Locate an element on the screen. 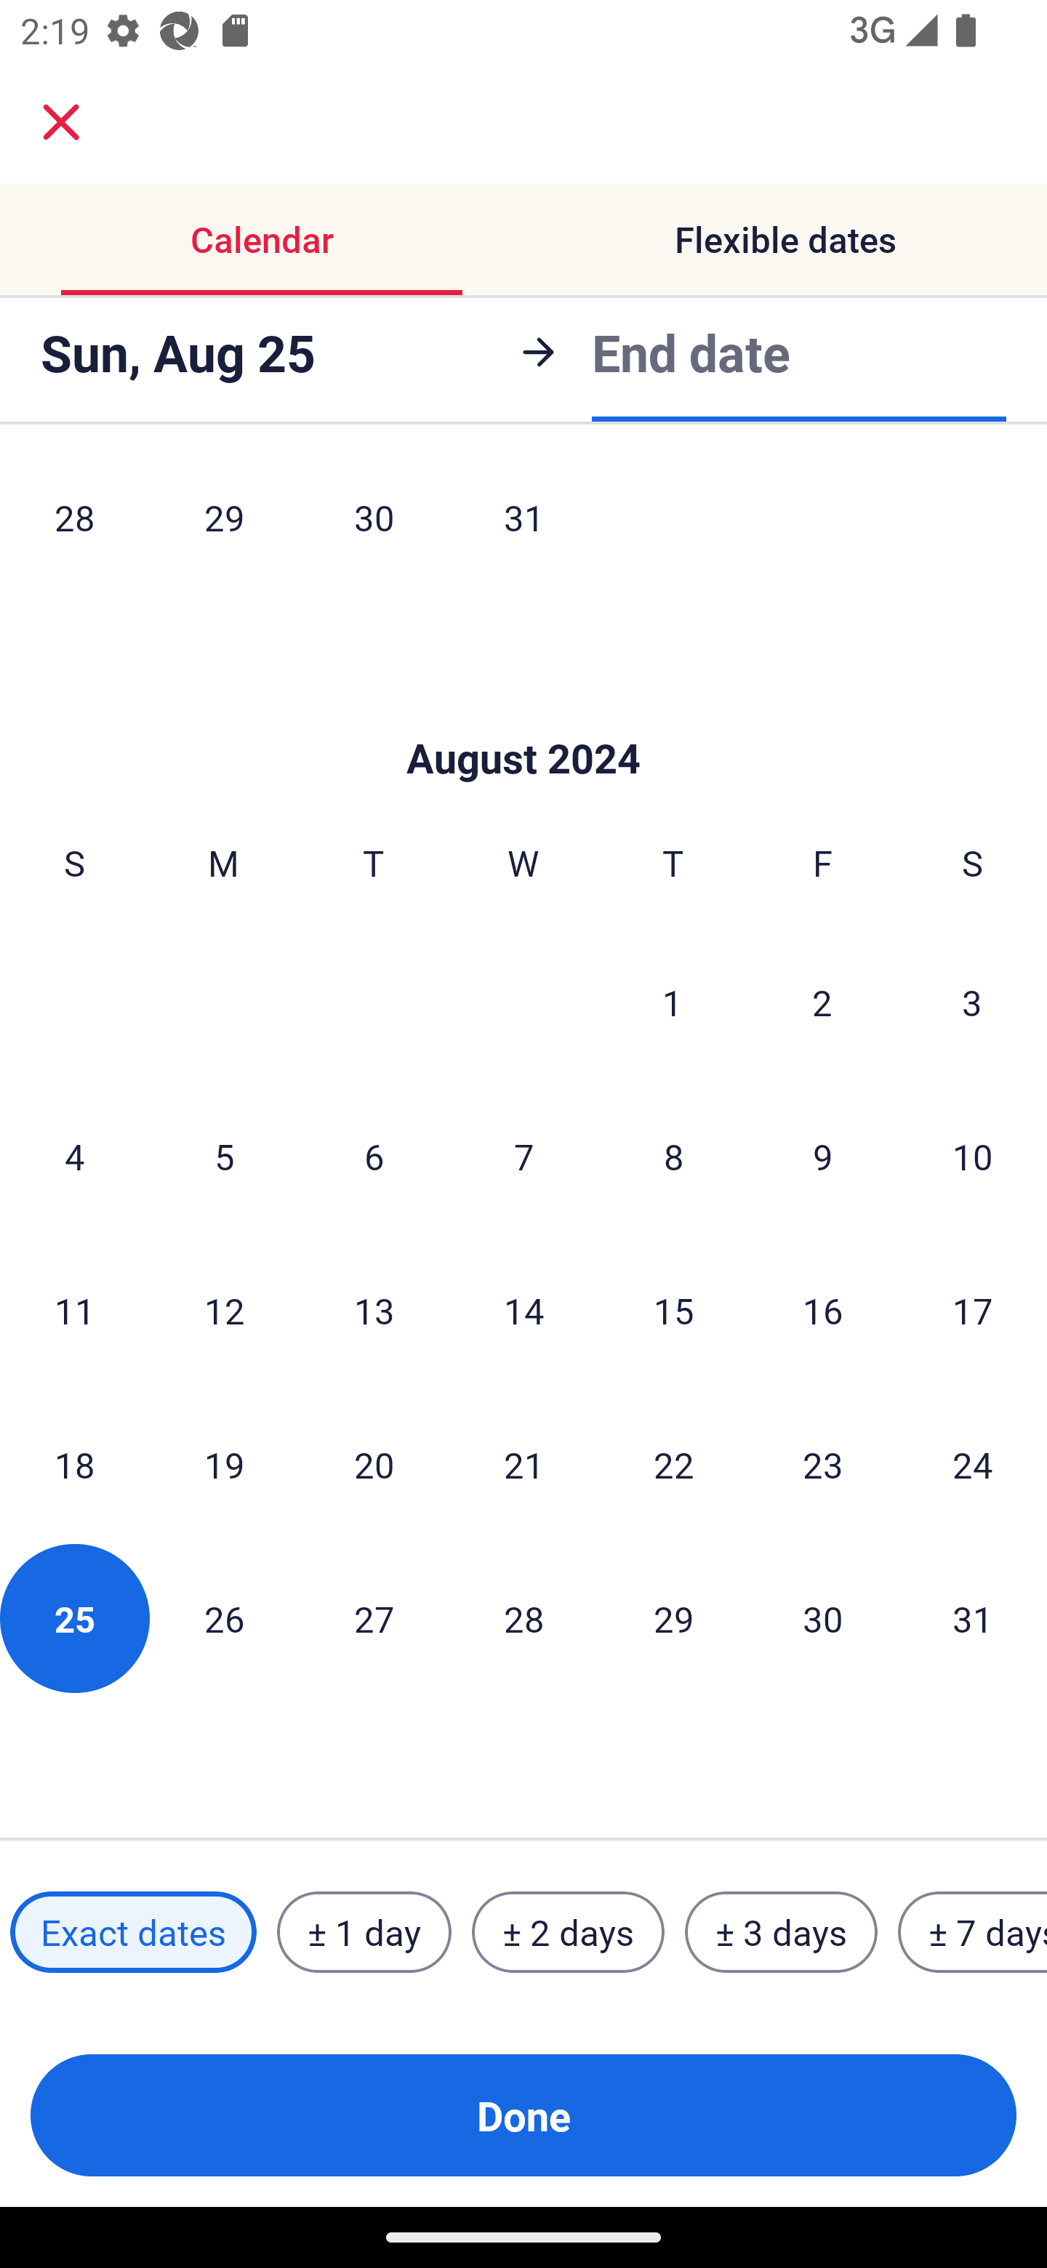 The height and width of the screenshot is (2268, 1047). 14 Wednesday, August 14, 2024 is located at coordinates (523, 1311).